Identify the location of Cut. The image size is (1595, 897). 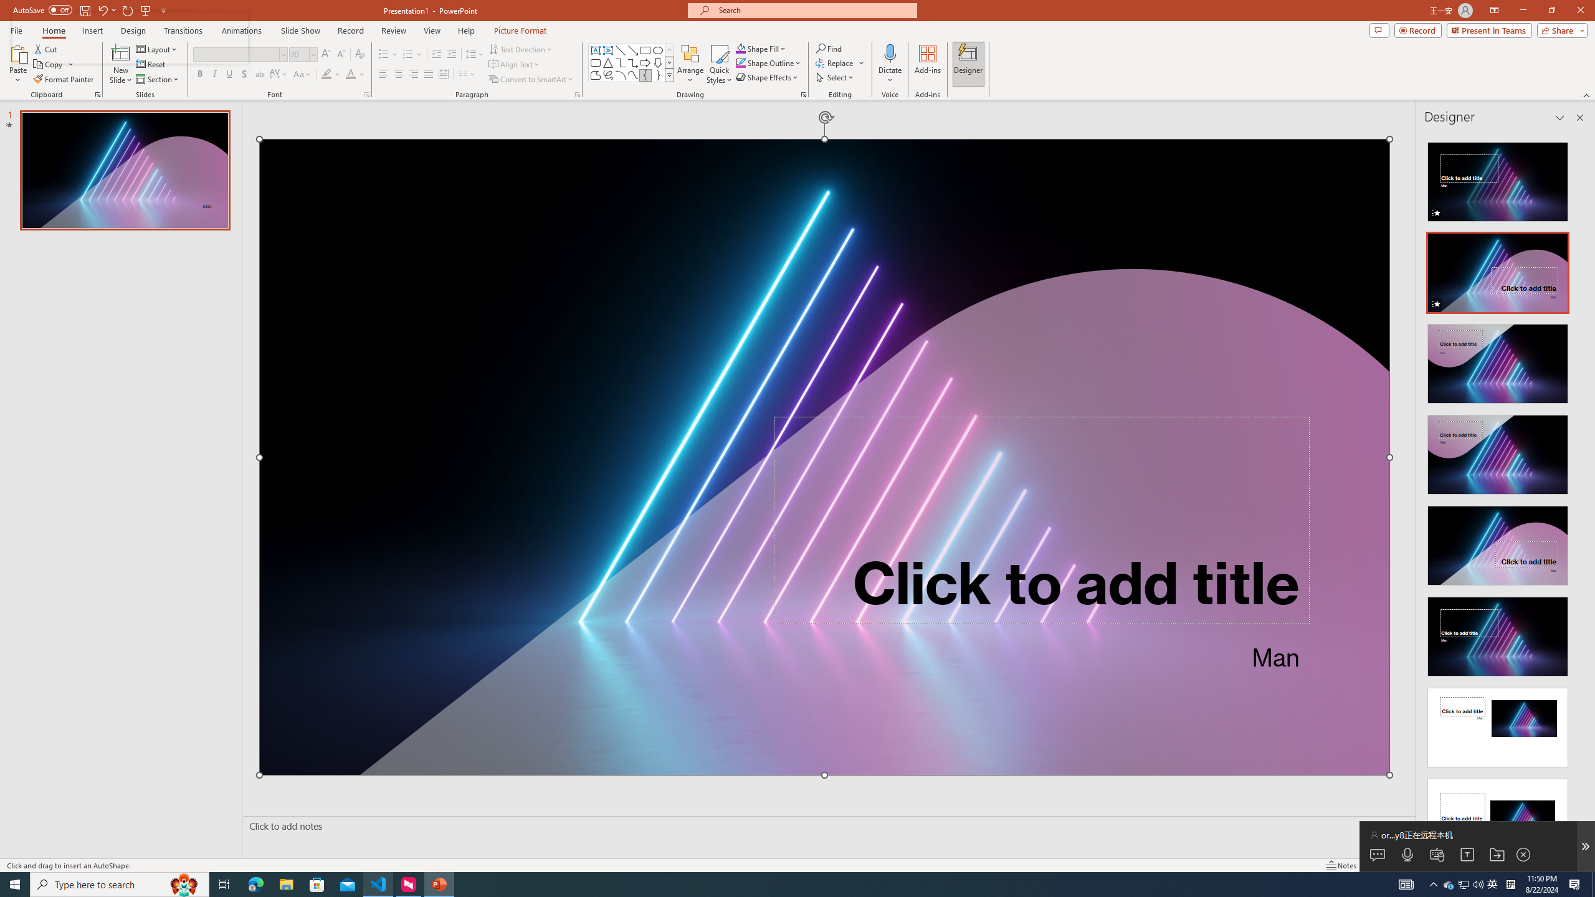
(46, 49).